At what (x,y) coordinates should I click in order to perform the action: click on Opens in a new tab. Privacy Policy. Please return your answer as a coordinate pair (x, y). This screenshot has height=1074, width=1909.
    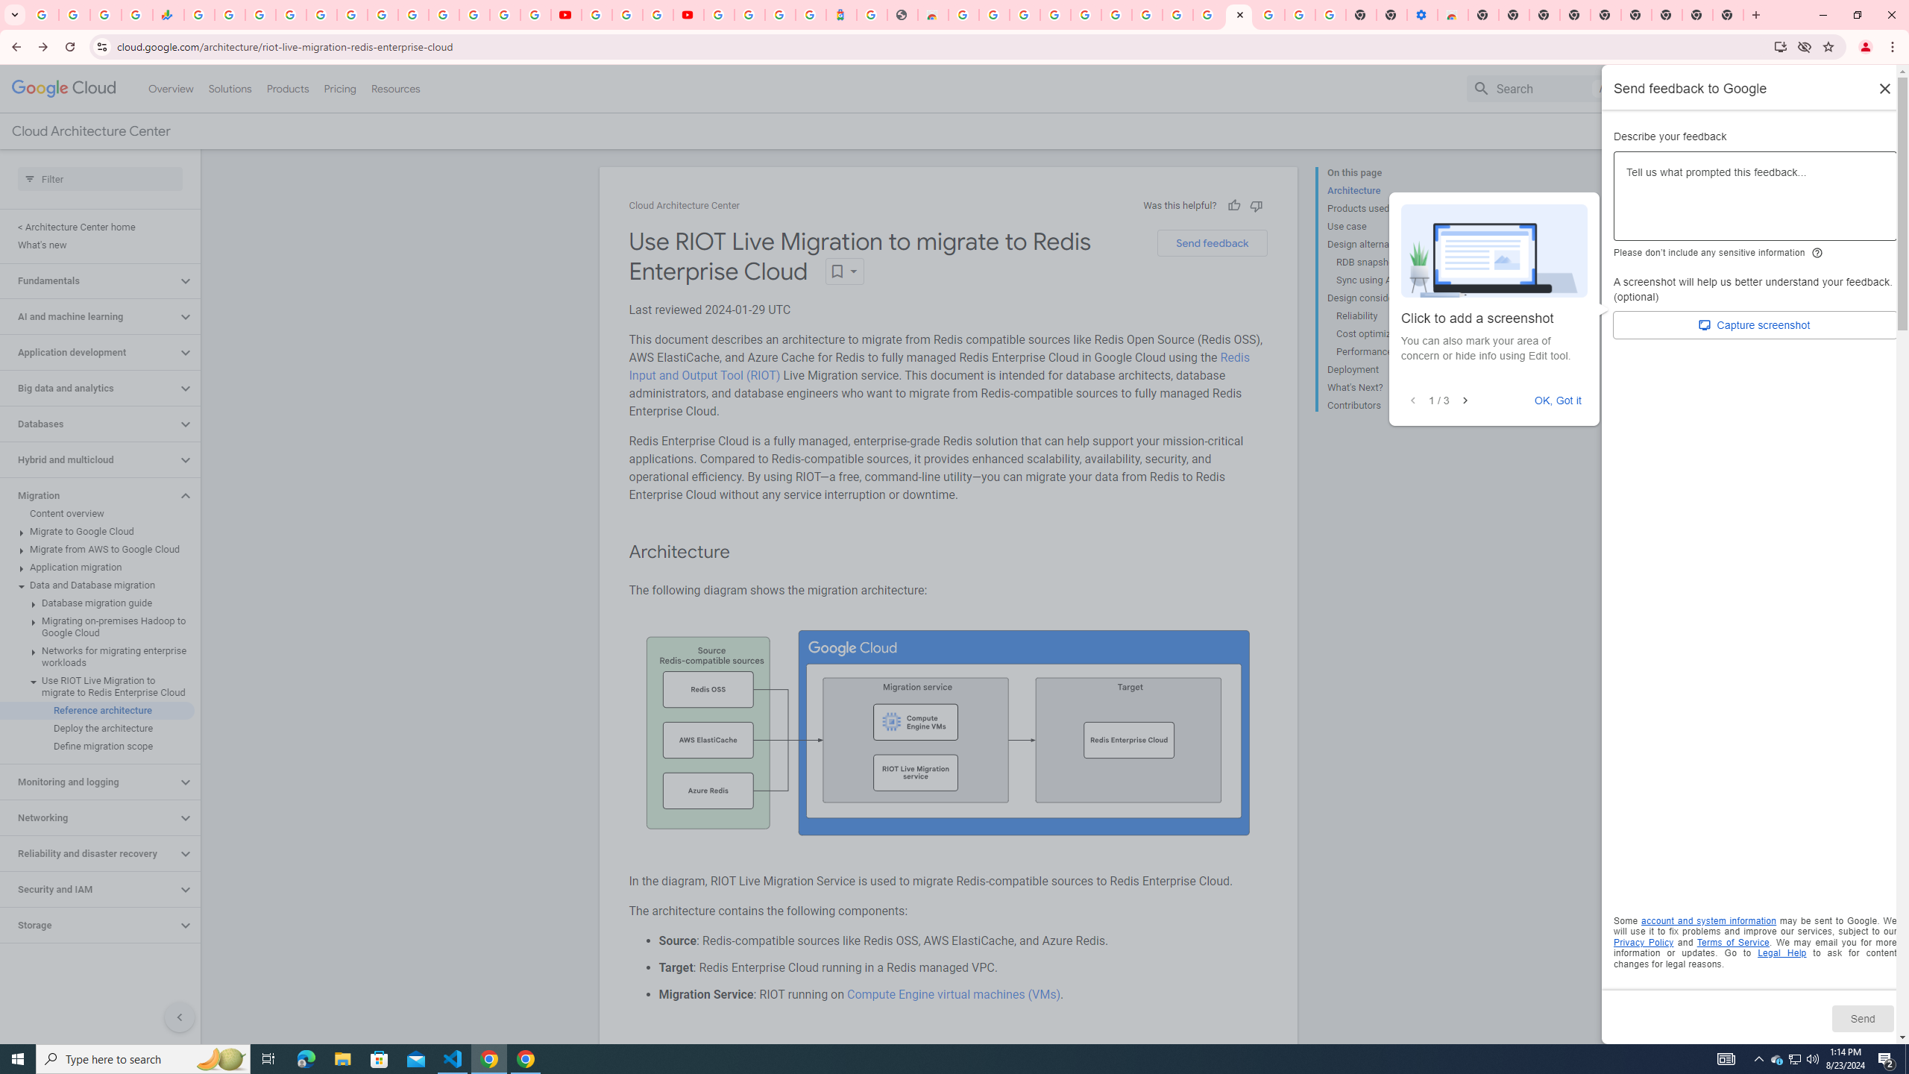
    Looking at the image, I should click on (1644, 942).